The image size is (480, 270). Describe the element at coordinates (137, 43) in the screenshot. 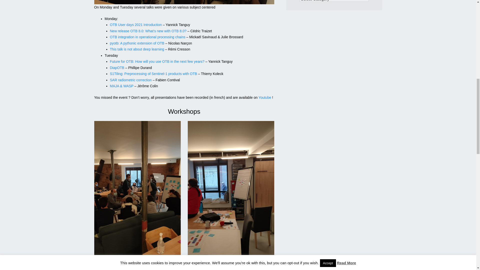

I see `pyotb: A pythonic extension of OTB` at that location.